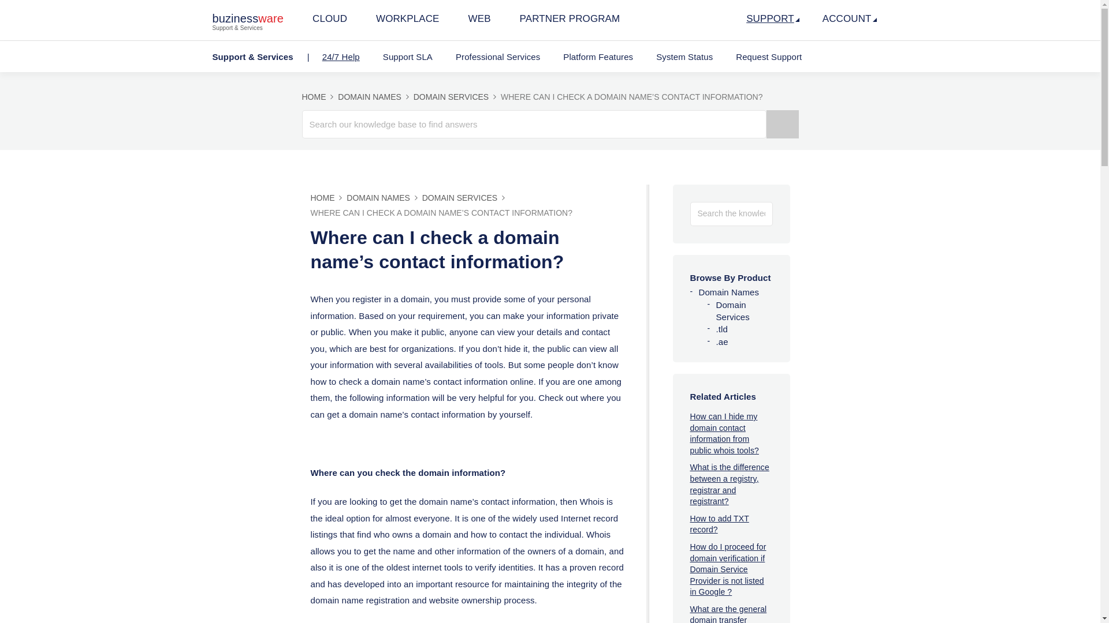 Image resolution: width=1109 pixels, height=623 pixels. Describe the element at coordinates (464, 197) in the screenshot. I see `DOMAIN SERVICES` at that location.